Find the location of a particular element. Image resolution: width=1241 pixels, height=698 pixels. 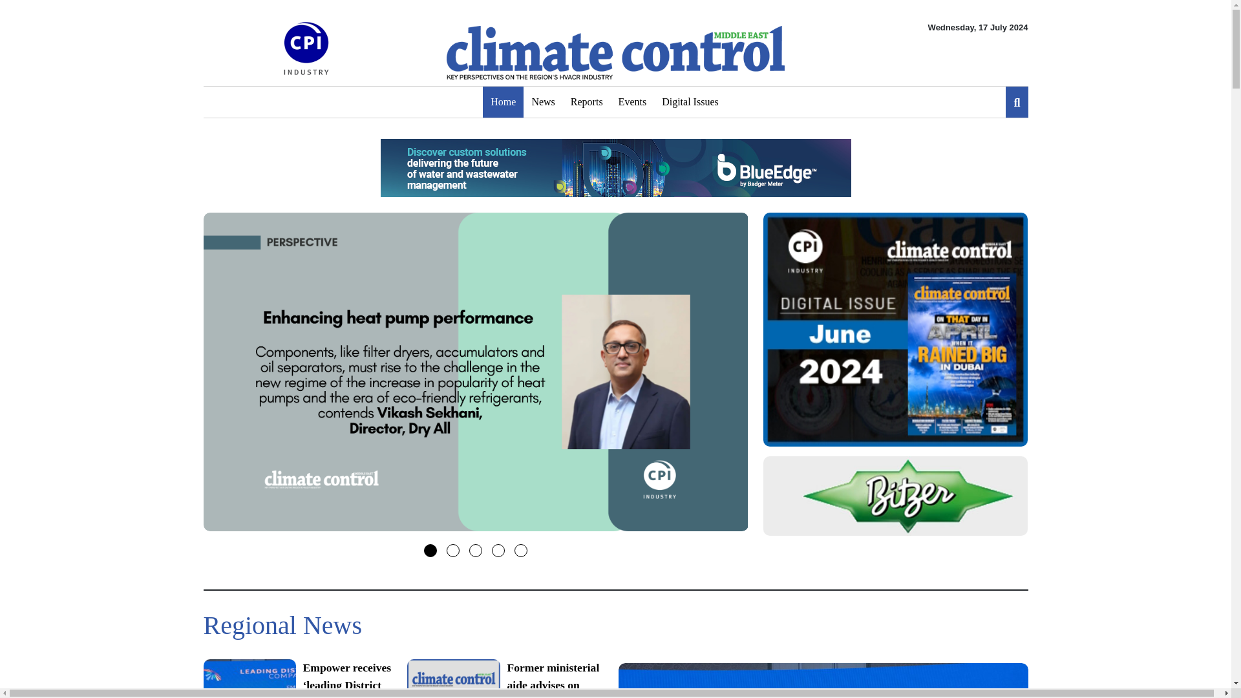

Former ministerial aide advises on management of storm water is located at coordinates (503, 679).